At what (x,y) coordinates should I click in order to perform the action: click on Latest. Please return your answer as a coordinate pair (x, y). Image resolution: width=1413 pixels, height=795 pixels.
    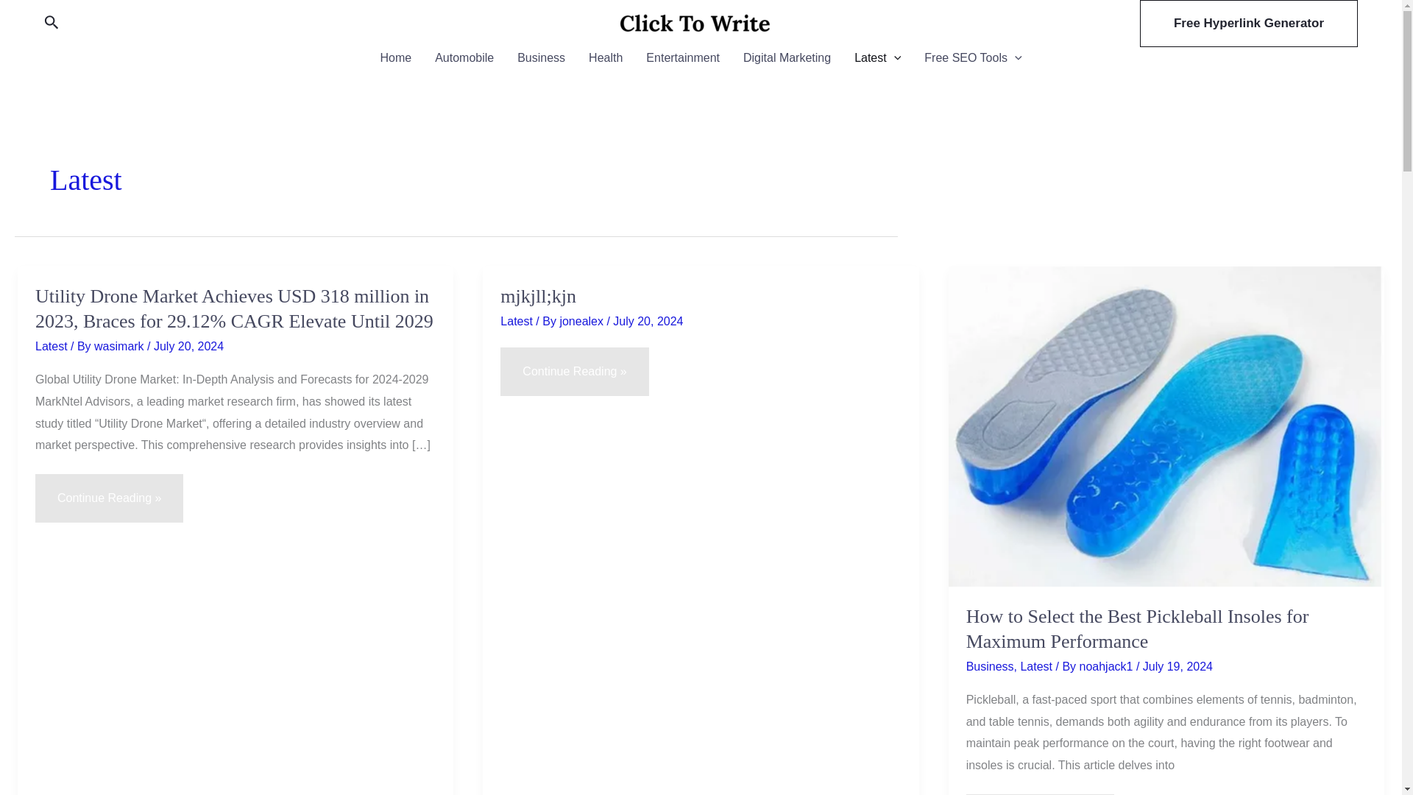
    Looking at the image, I should click on (52, 346).